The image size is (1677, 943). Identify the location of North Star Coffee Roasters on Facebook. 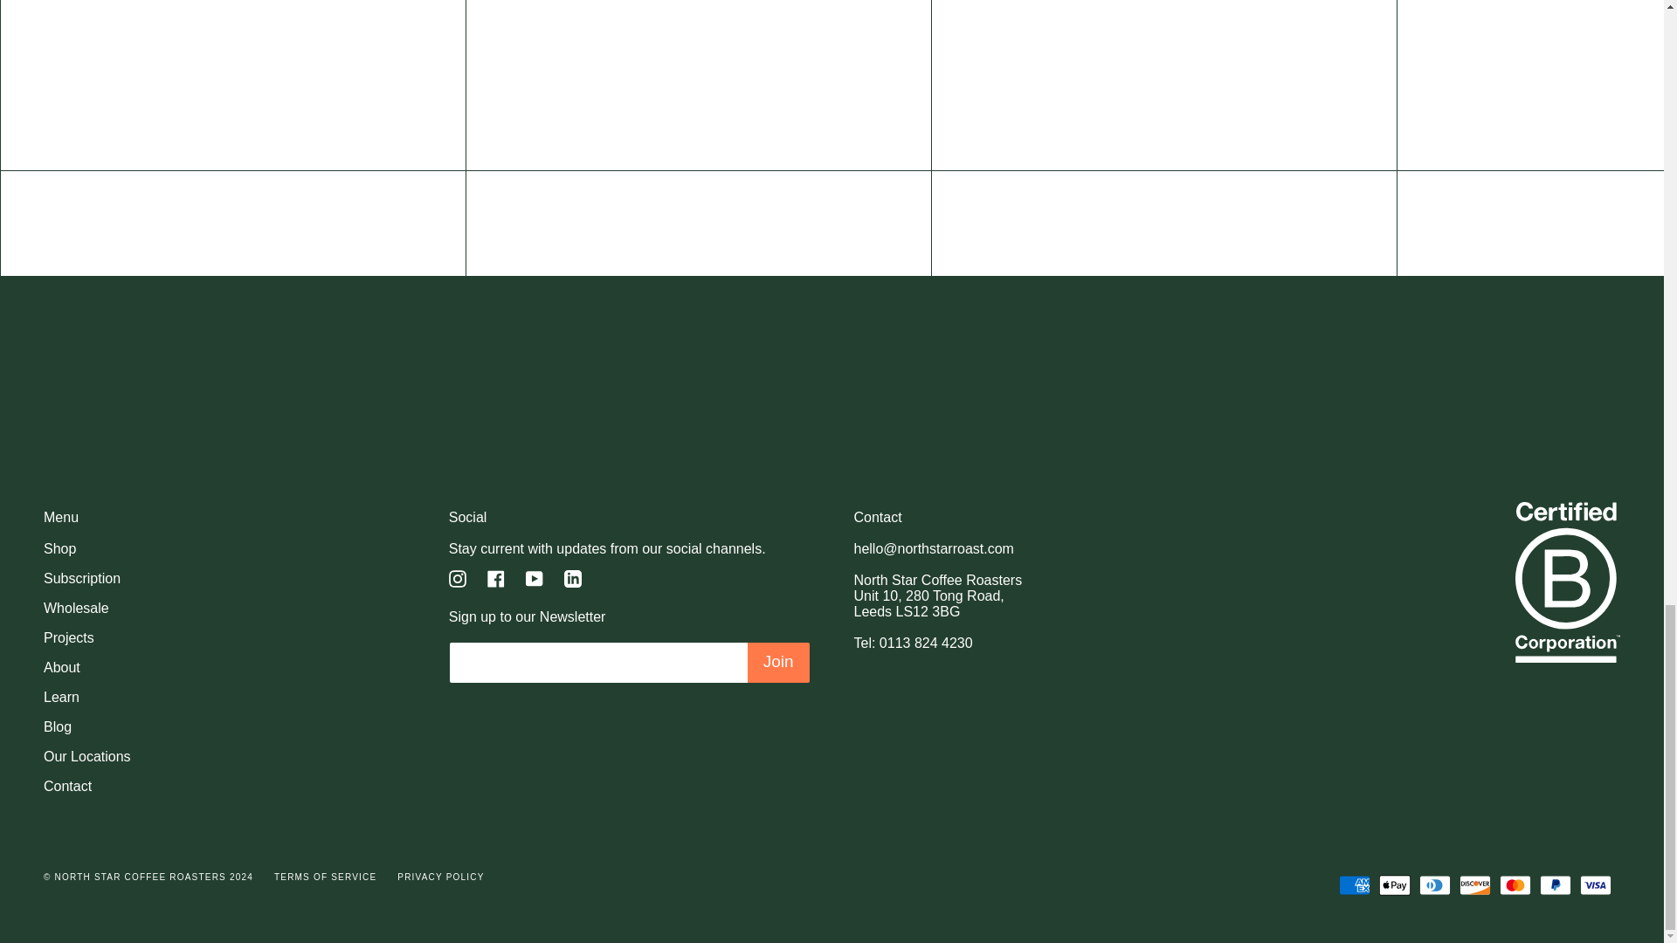
(496, 578).